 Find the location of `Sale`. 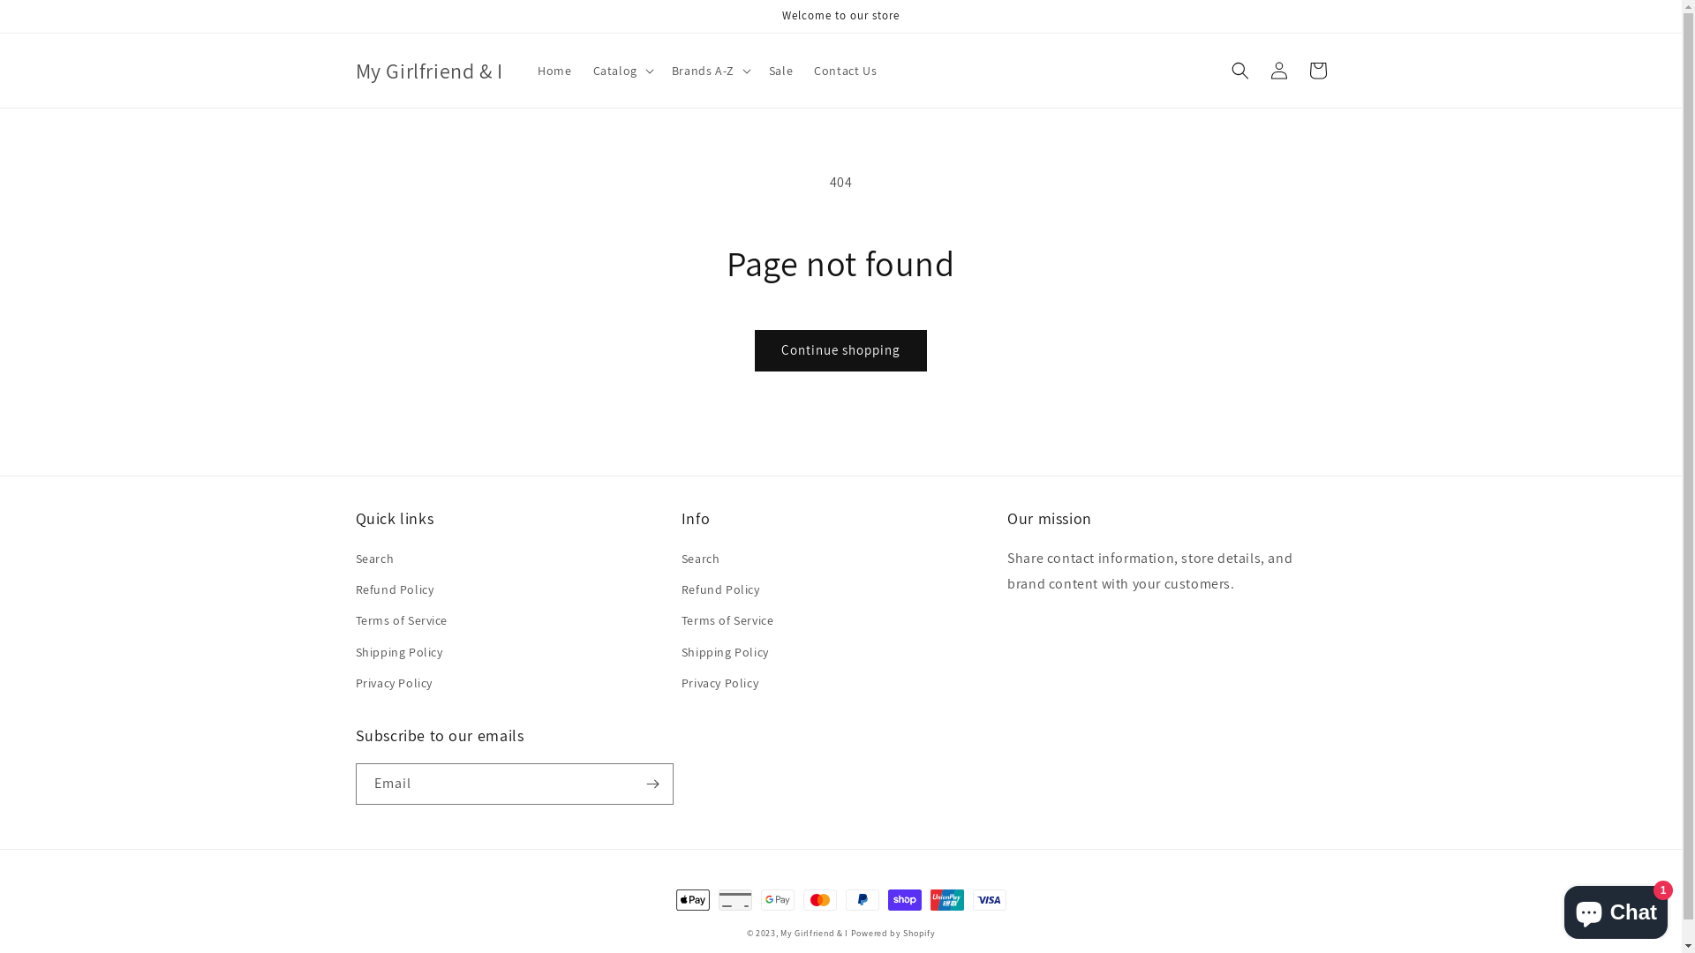

Sale is located at coordinates (780, 71).